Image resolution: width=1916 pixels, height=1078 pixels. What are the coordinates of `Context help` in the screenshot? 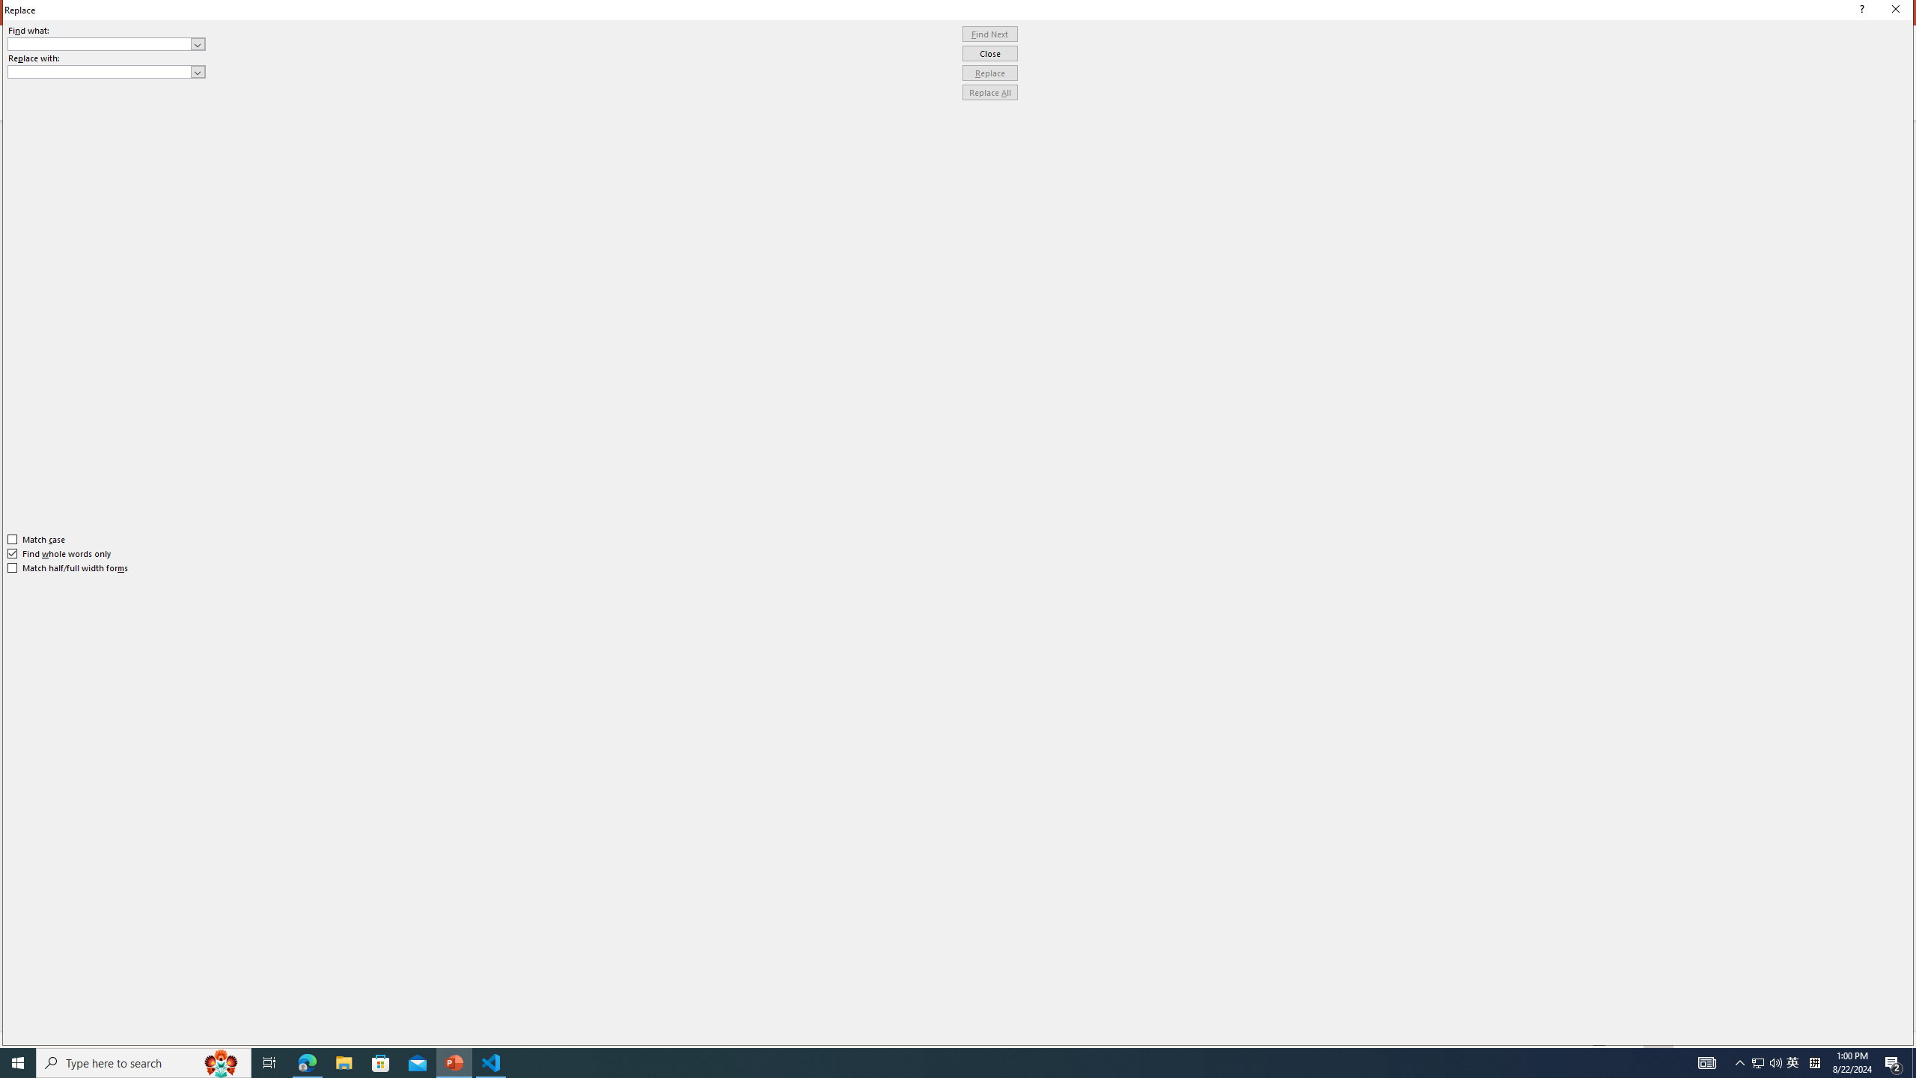 It's located at (1860, 10).